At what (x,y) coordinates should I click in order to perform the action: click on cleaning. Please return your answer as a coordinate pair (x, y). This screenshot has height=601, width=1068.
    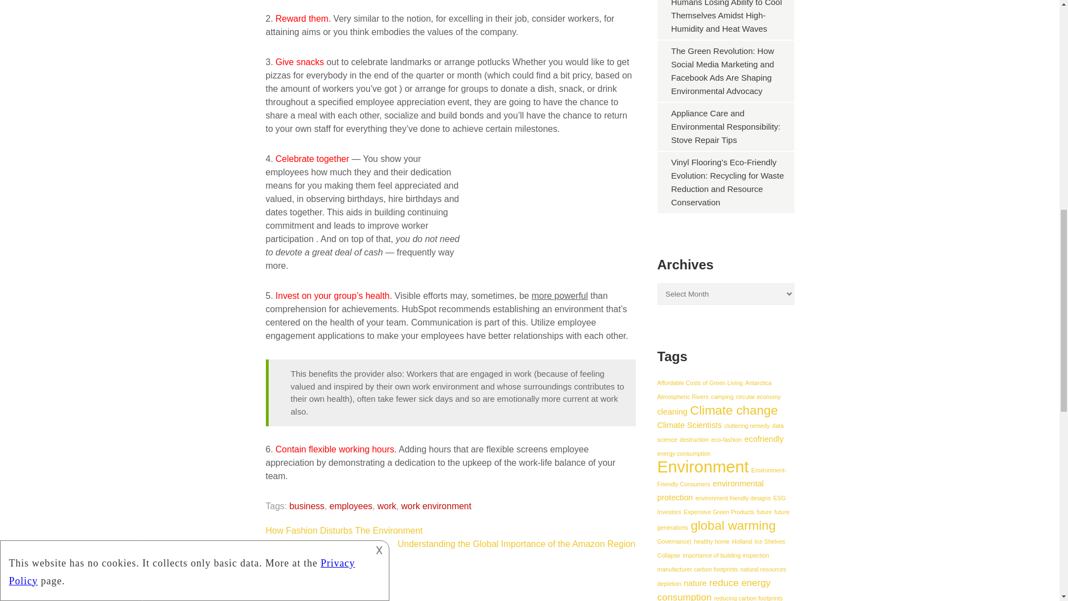
    Looking at the image, I should click on (673, 412).